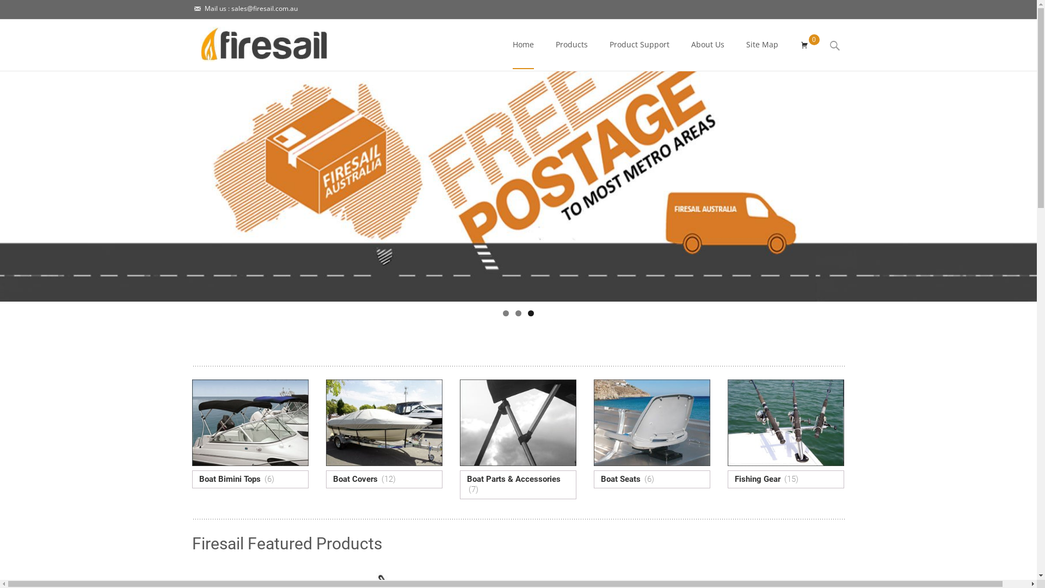 This screenshot has height=588, width=1045. Describe the element at coordinates (708, 45) in the screenshot. I see `About Us` at that location.